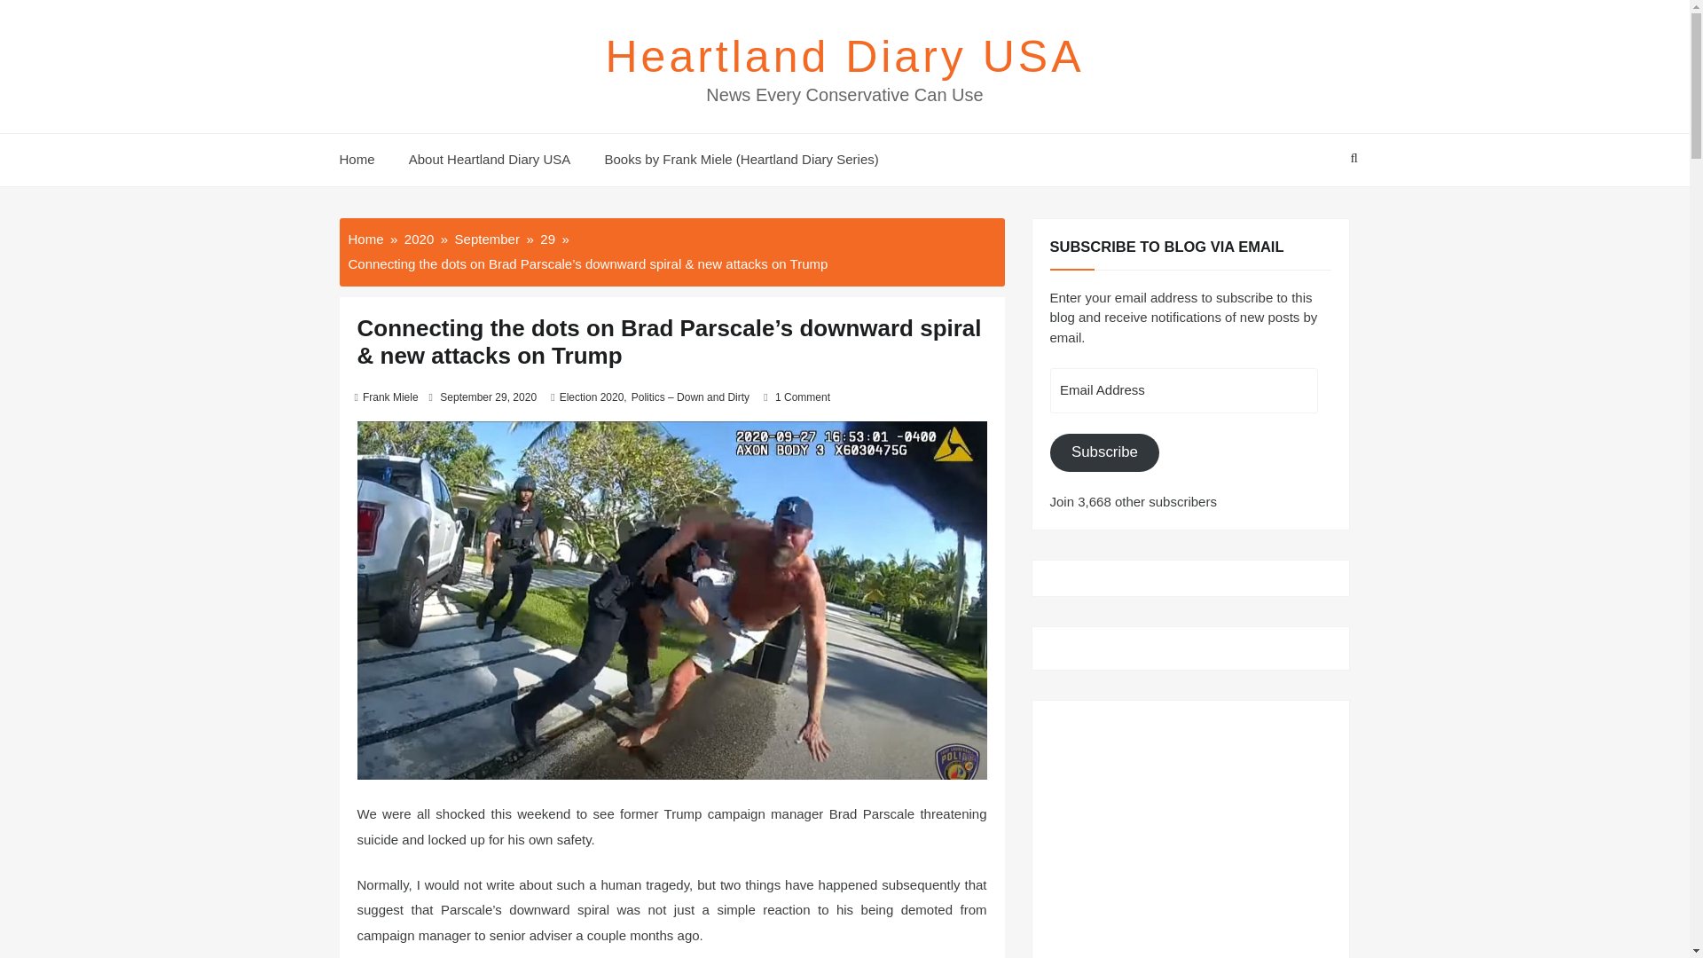  I want to click on 2020, so click(419, 238).